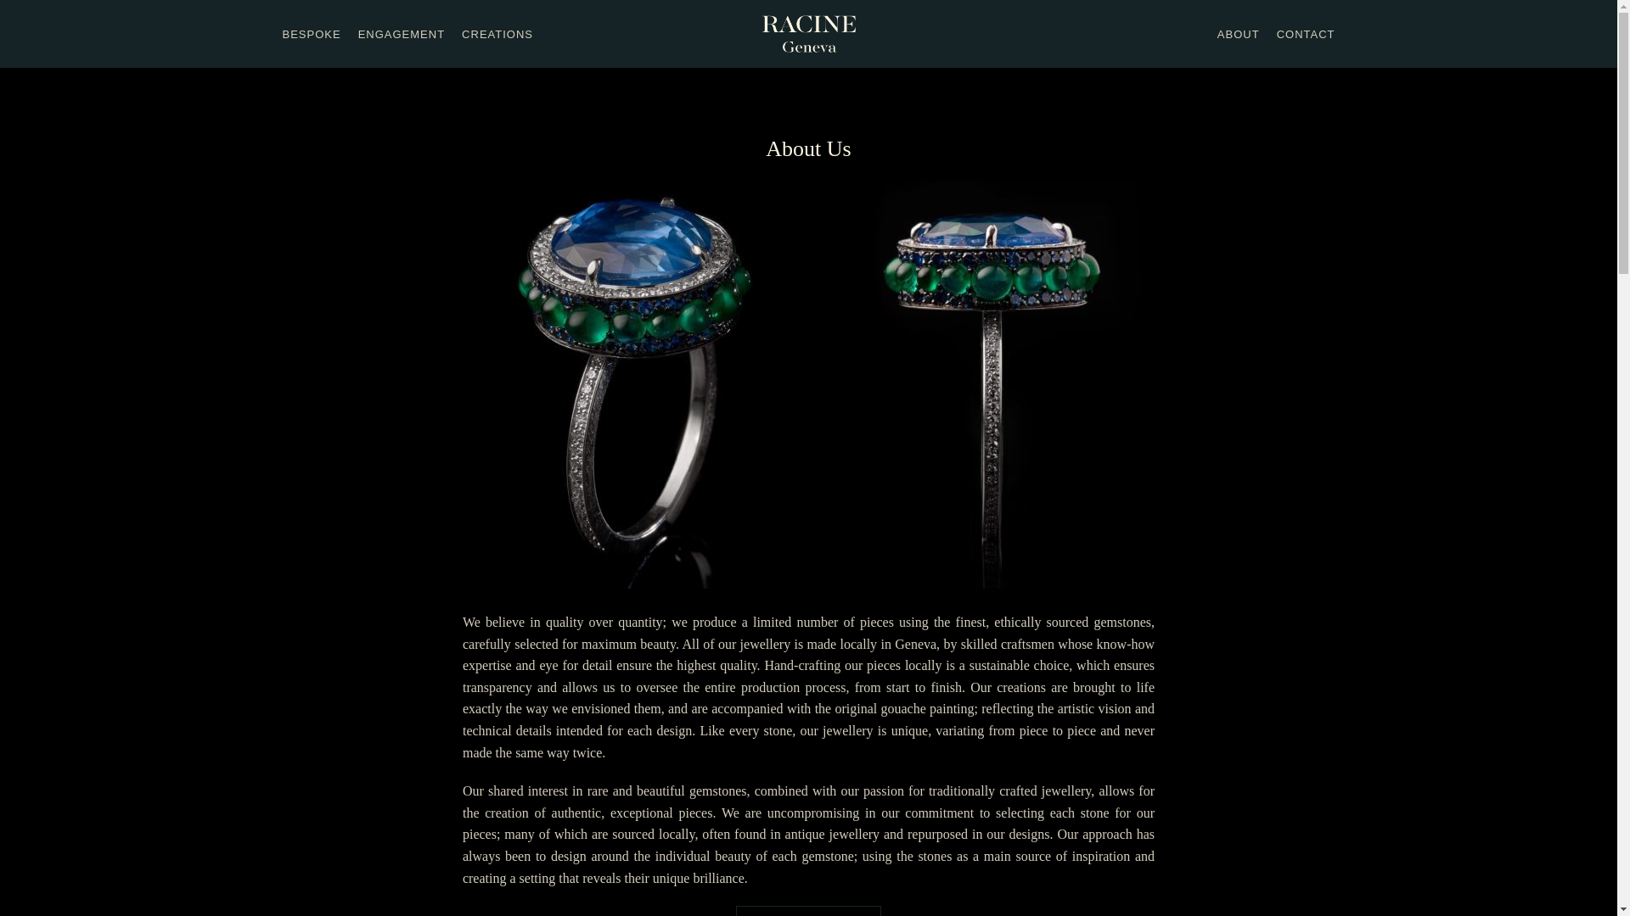  What do you see at coordinates (1306, 35) in the screenshot?
I see `CONTACT` at bounding box center [1306, 35].